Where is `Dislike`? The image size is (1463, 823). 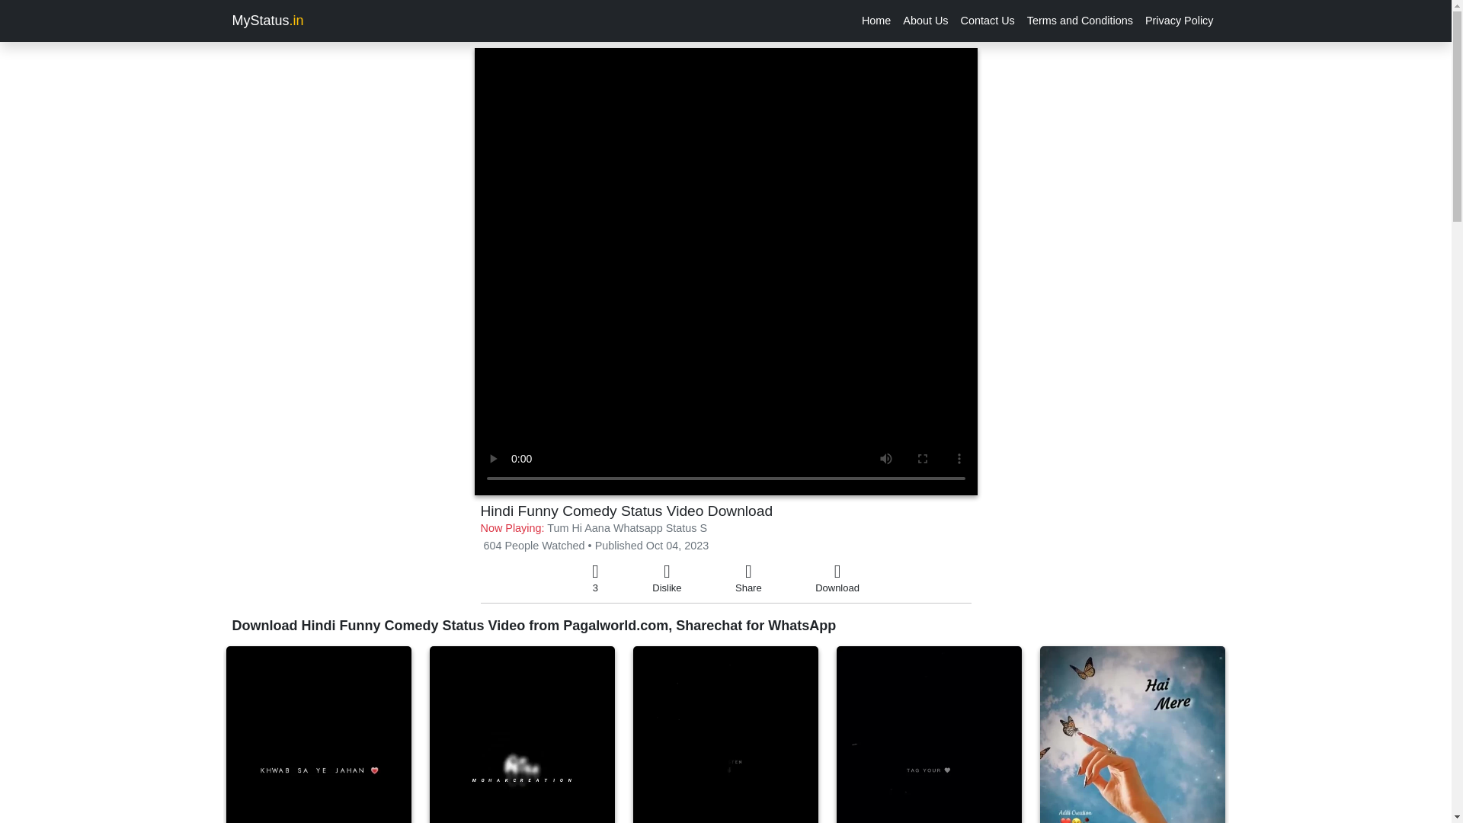 Dislike is located at coordinates (667, 579).